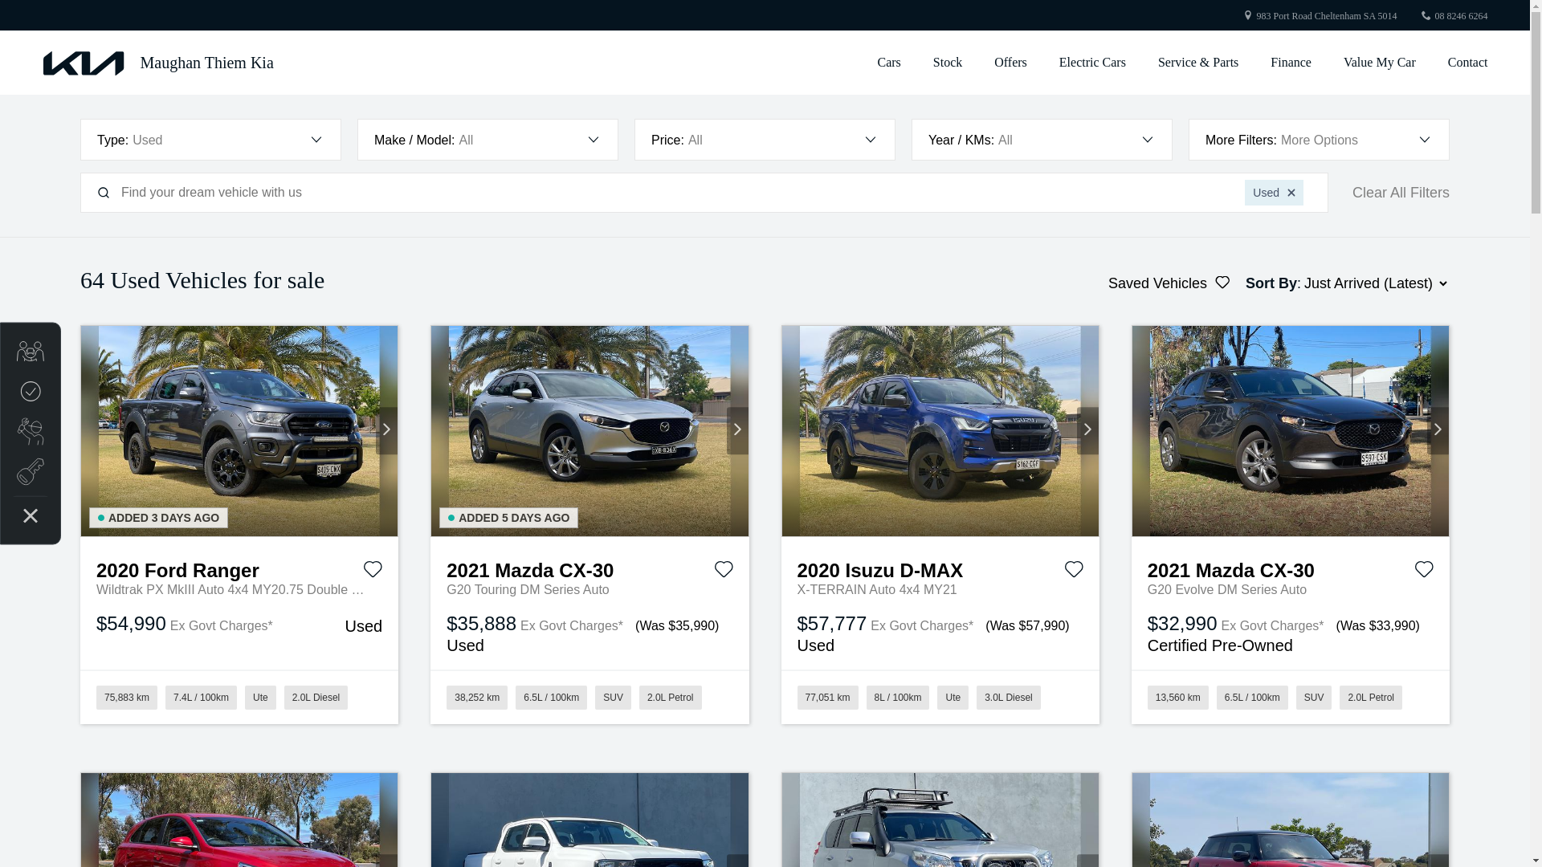 This screenshot has width=1542, height=867. What do you see at coordinates (589, 432) in the screenshot?
I see `2021 Mazda CX-30 G20 Touring DM Series Auto` at bounding box center [589, 432].